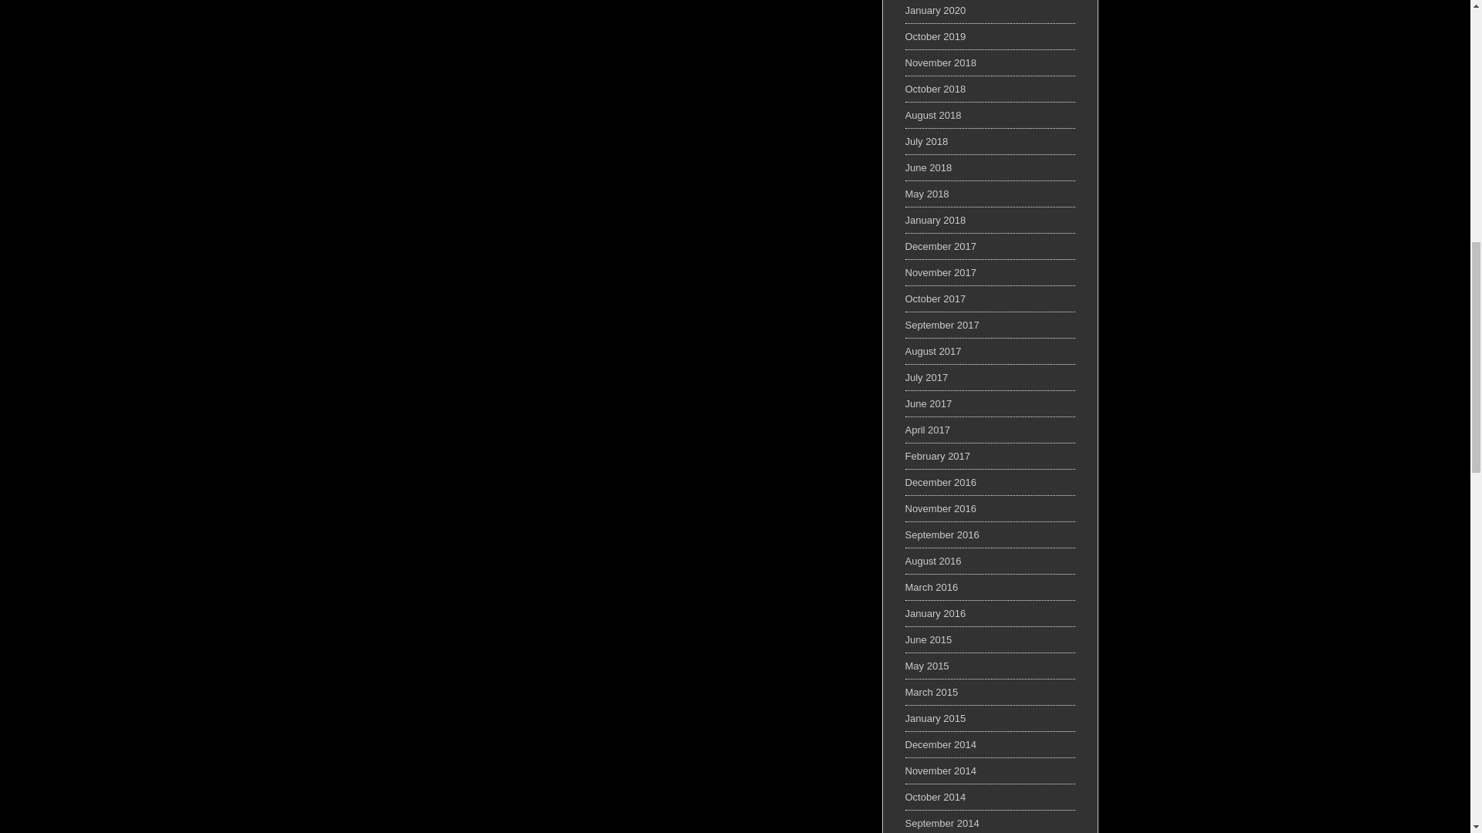 The image size is (1482, 833). I want to click on August 2017, so click(932, 352).